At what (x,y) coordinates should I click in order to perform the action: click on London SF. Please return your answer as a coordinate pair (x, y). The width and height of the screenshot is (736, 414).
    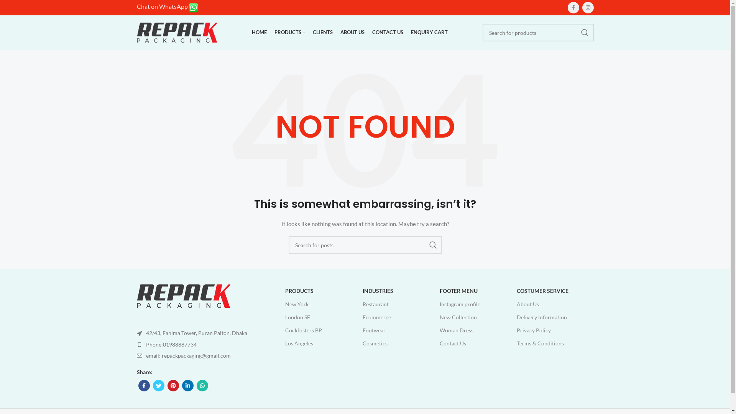
    Looking at the image, I should click on (320, 317).